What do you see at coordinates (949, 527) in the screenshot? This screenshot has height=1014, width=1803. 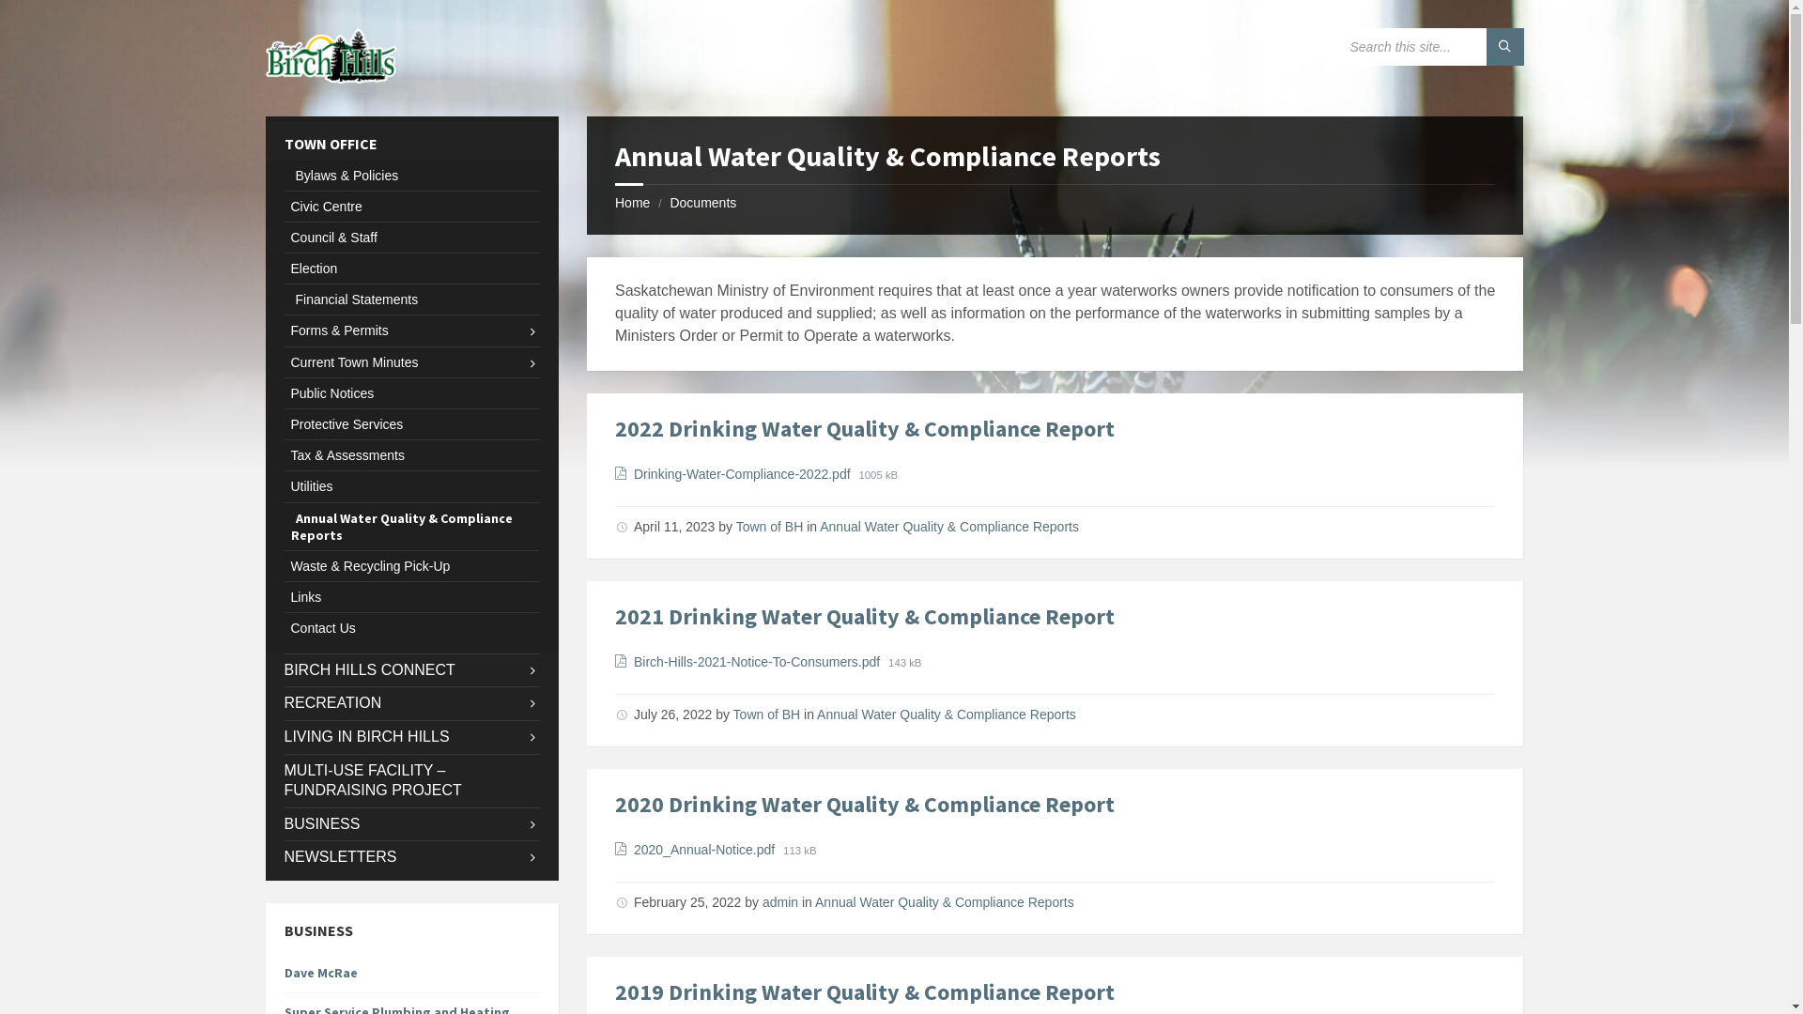 I see `Annual Water Quality & Compliance Reports` at bounding box center [949, 527].